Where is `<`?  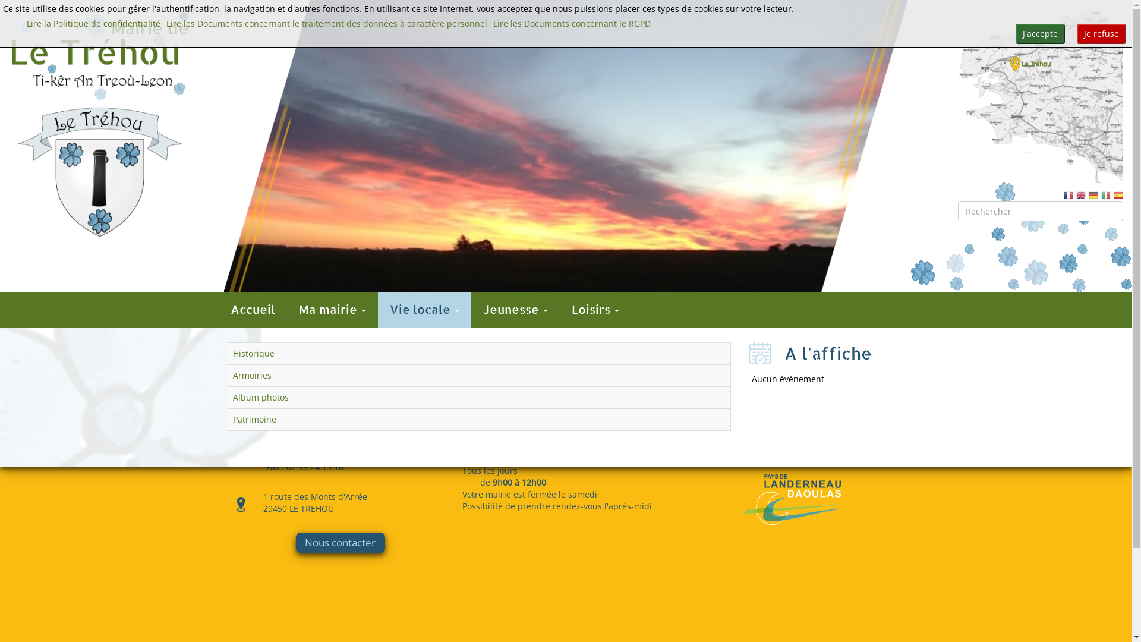 < is located at coordinates (236, 143).